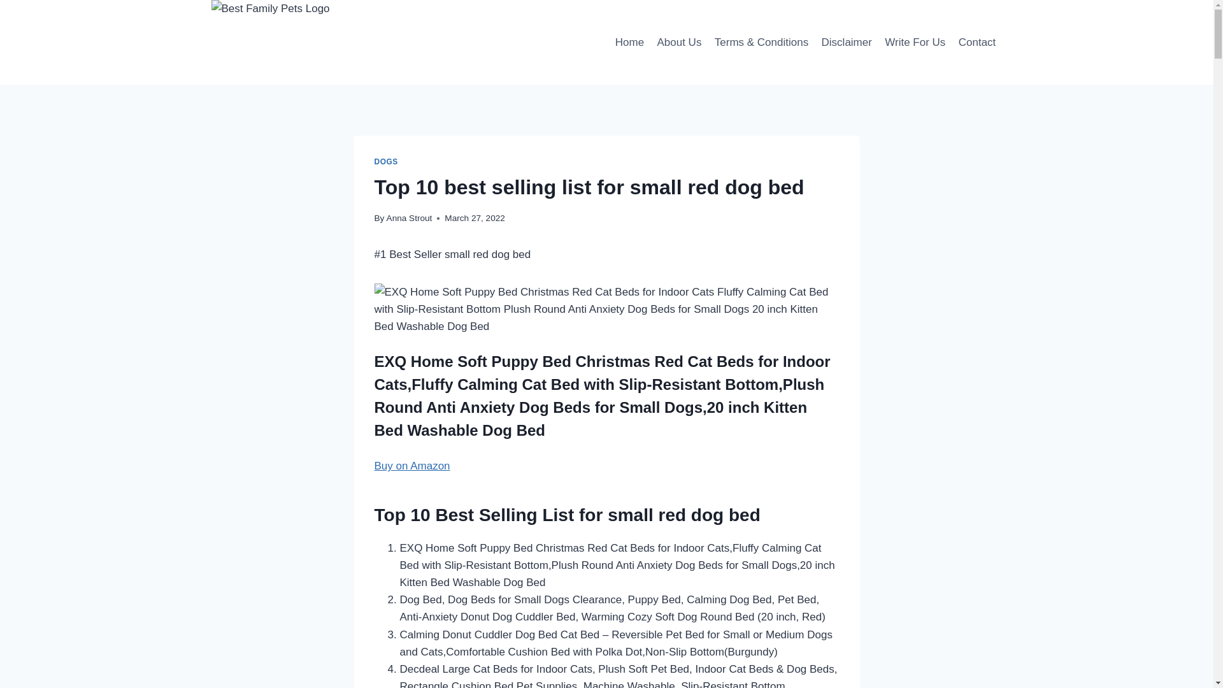 This screenshot has width=1223, height=688. Describe the element at coordinates (409, 218) in the screenshot. I see `Anna Strout` at that location.